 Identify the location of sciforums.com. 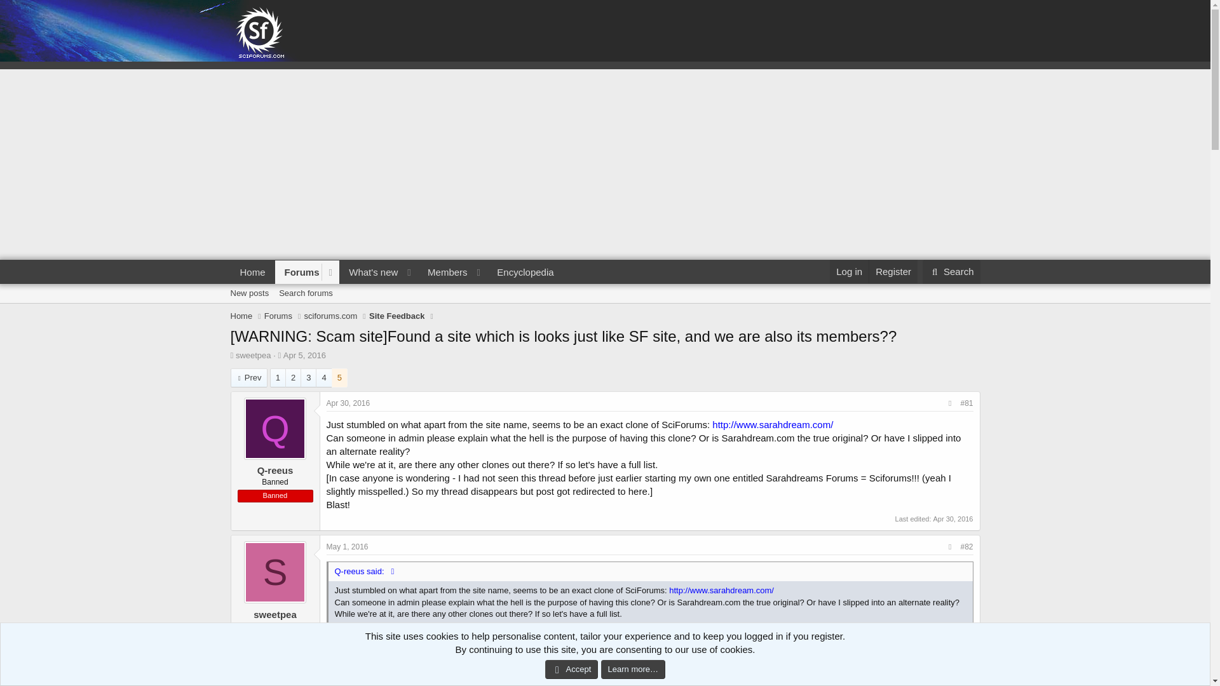
(330, 316).